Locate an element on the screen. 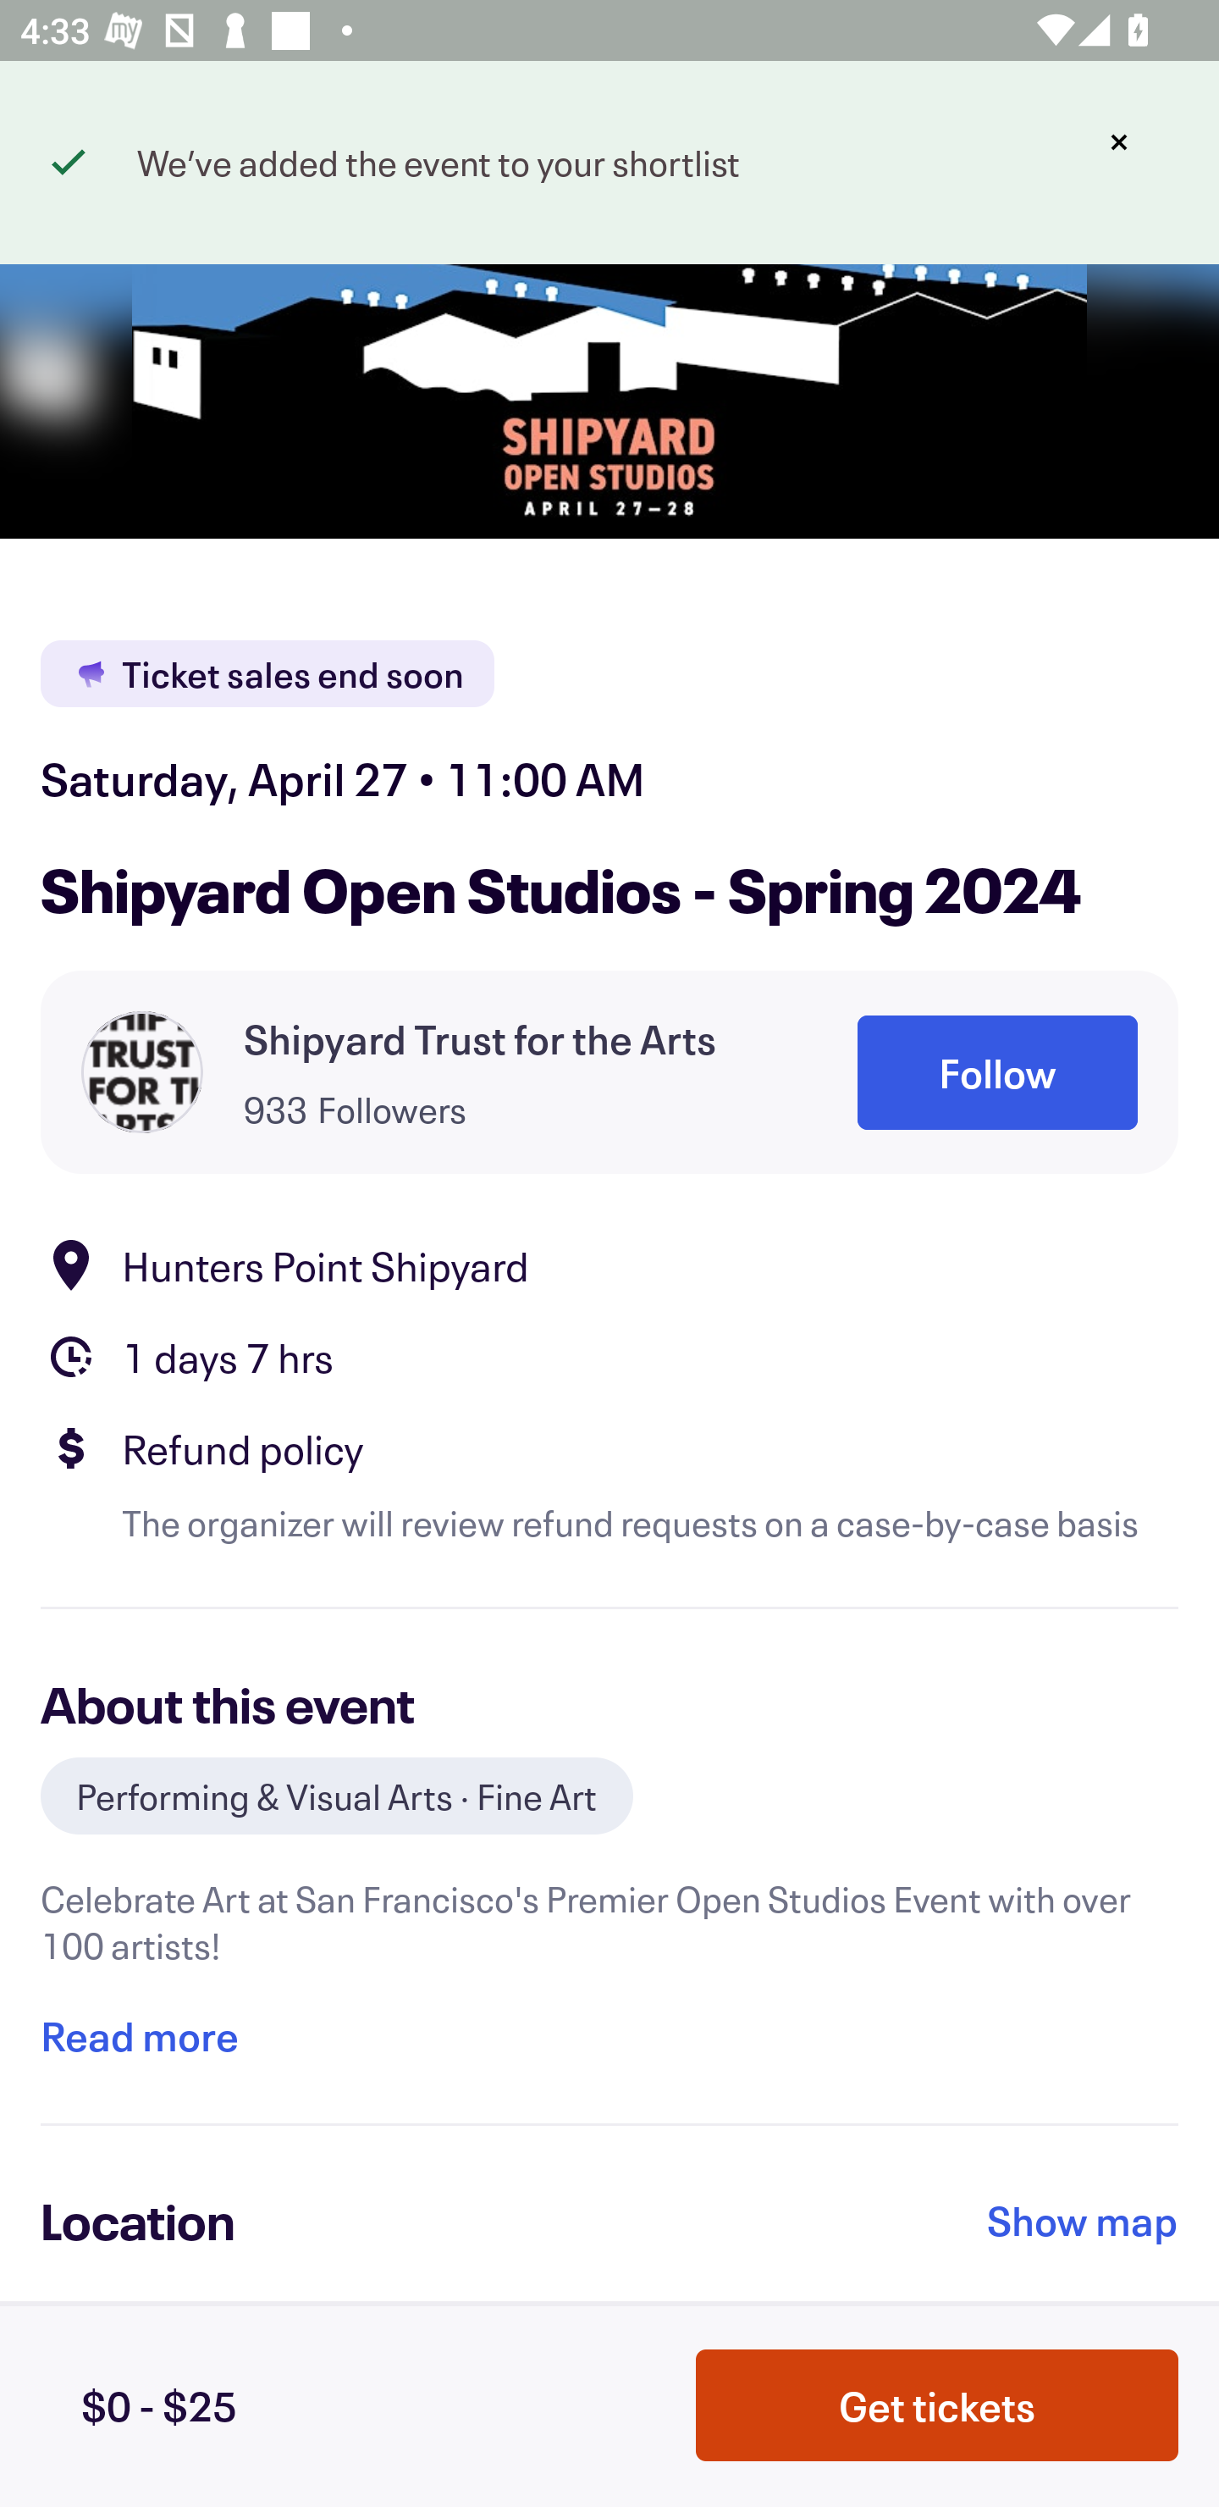 The width and height of the screenshot is (1219, 2507). Show map is located at coordinates (1083, 2219).